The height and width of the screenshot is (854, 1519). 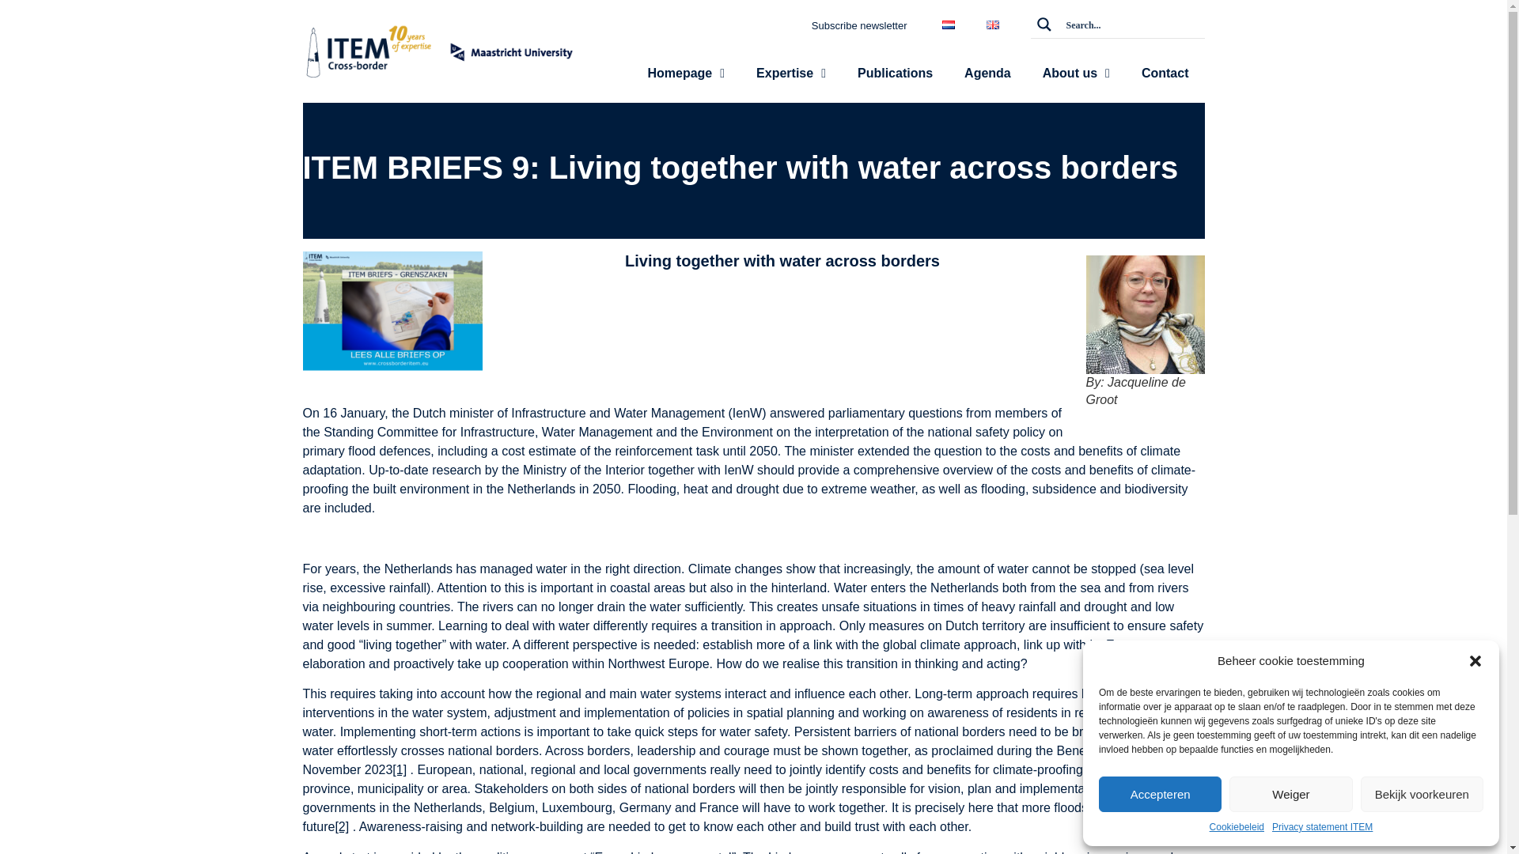 What do you see at coordinates (686, 73) in the screenshot?
I see `Homepage` at bounding box center [686, 73].